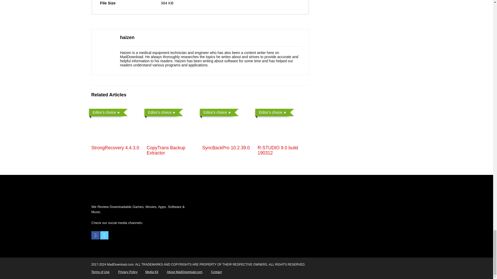 This screenshot has width=497, height=279. I want to click on MadDownload Twitter Page, so click(104, 235).